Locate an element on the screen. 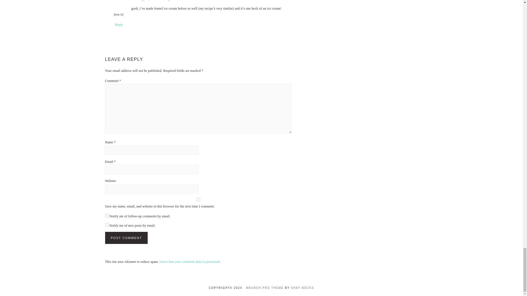 Image resolution: width=527 pixels, height=296 pixels. yes is located at coordinates (198, 200).